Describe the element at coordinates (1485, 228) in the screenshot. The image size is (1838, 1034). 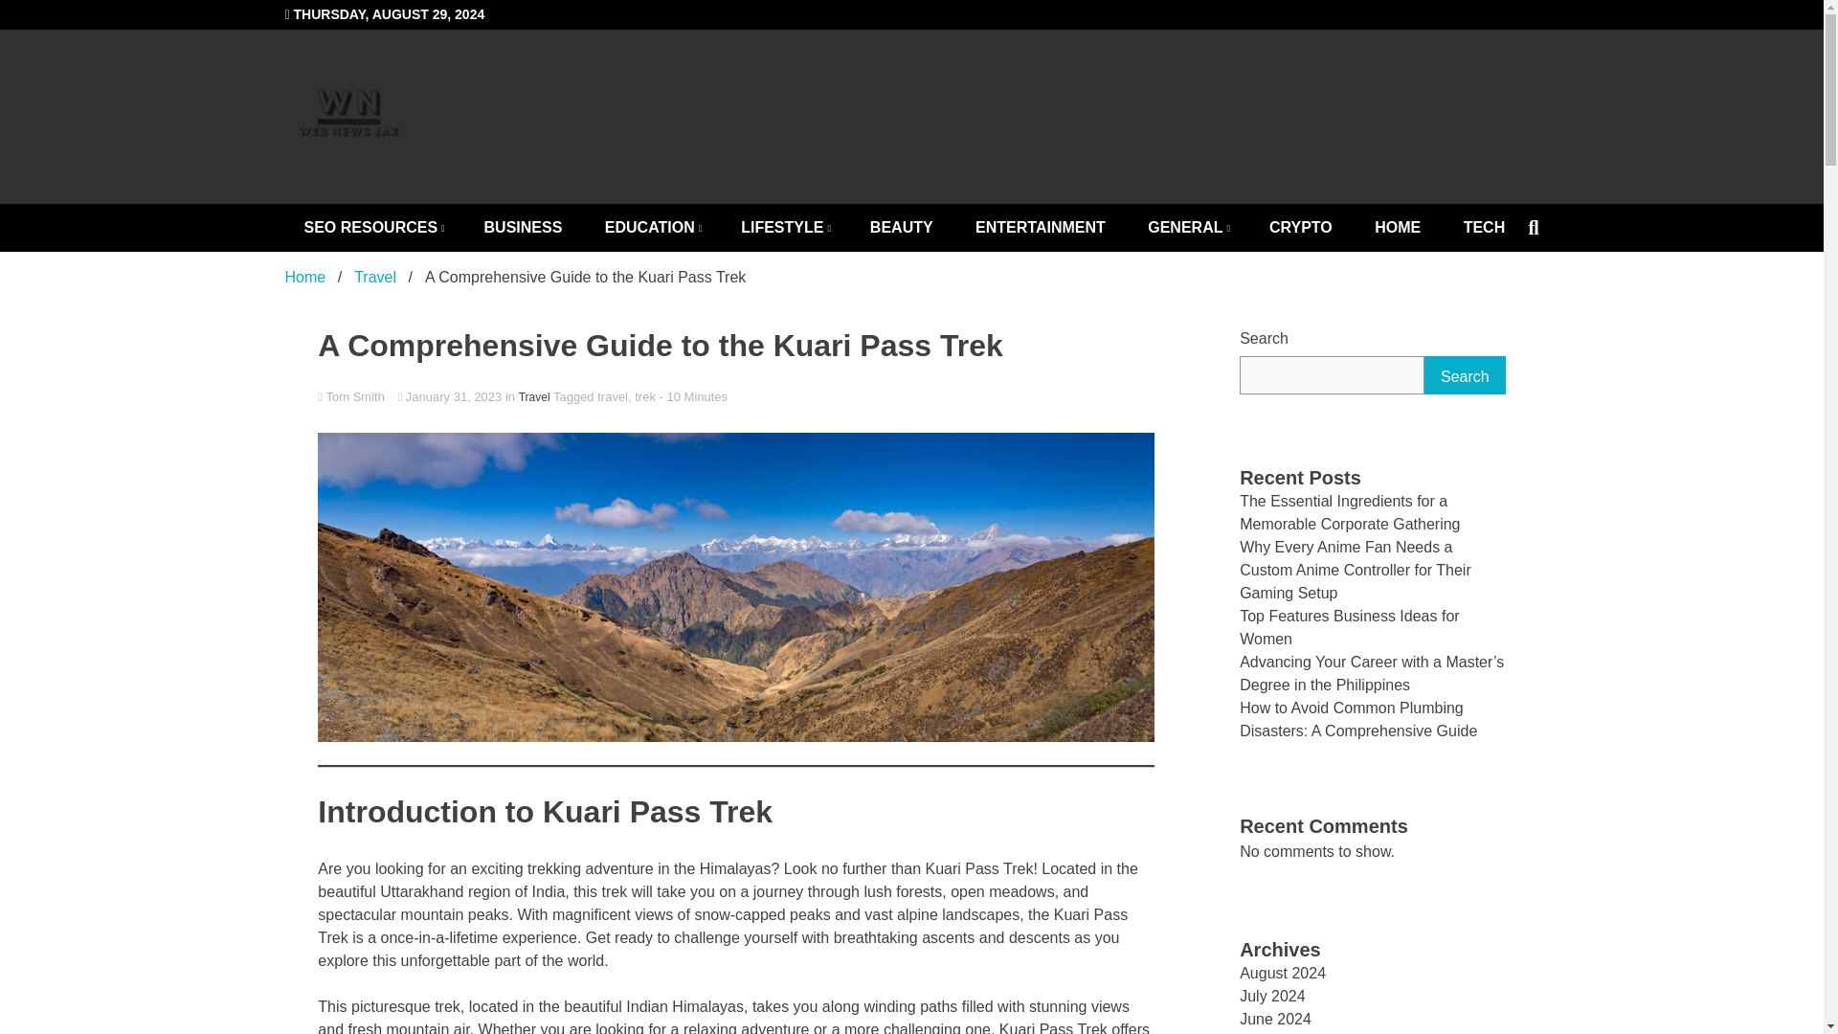
I see `TECH` at that location.